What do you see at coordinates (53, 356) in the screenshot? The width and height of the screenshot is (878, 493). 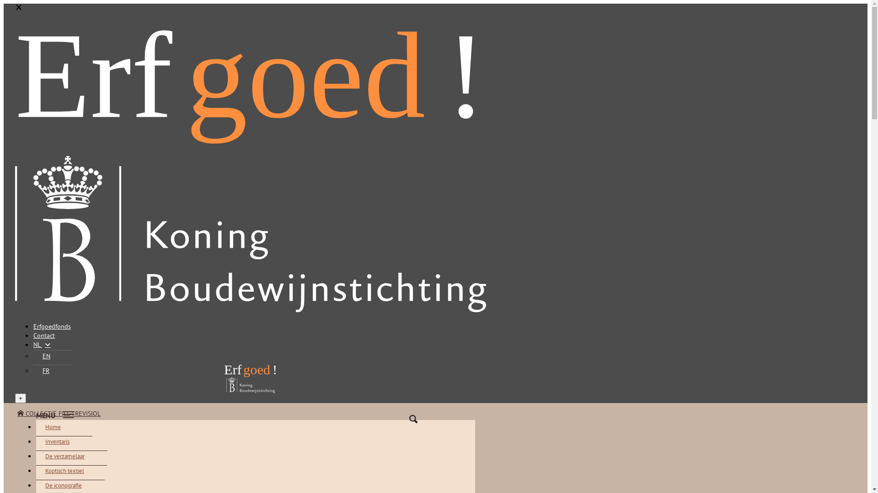 I see `EN` at bounding box center [53, 356].